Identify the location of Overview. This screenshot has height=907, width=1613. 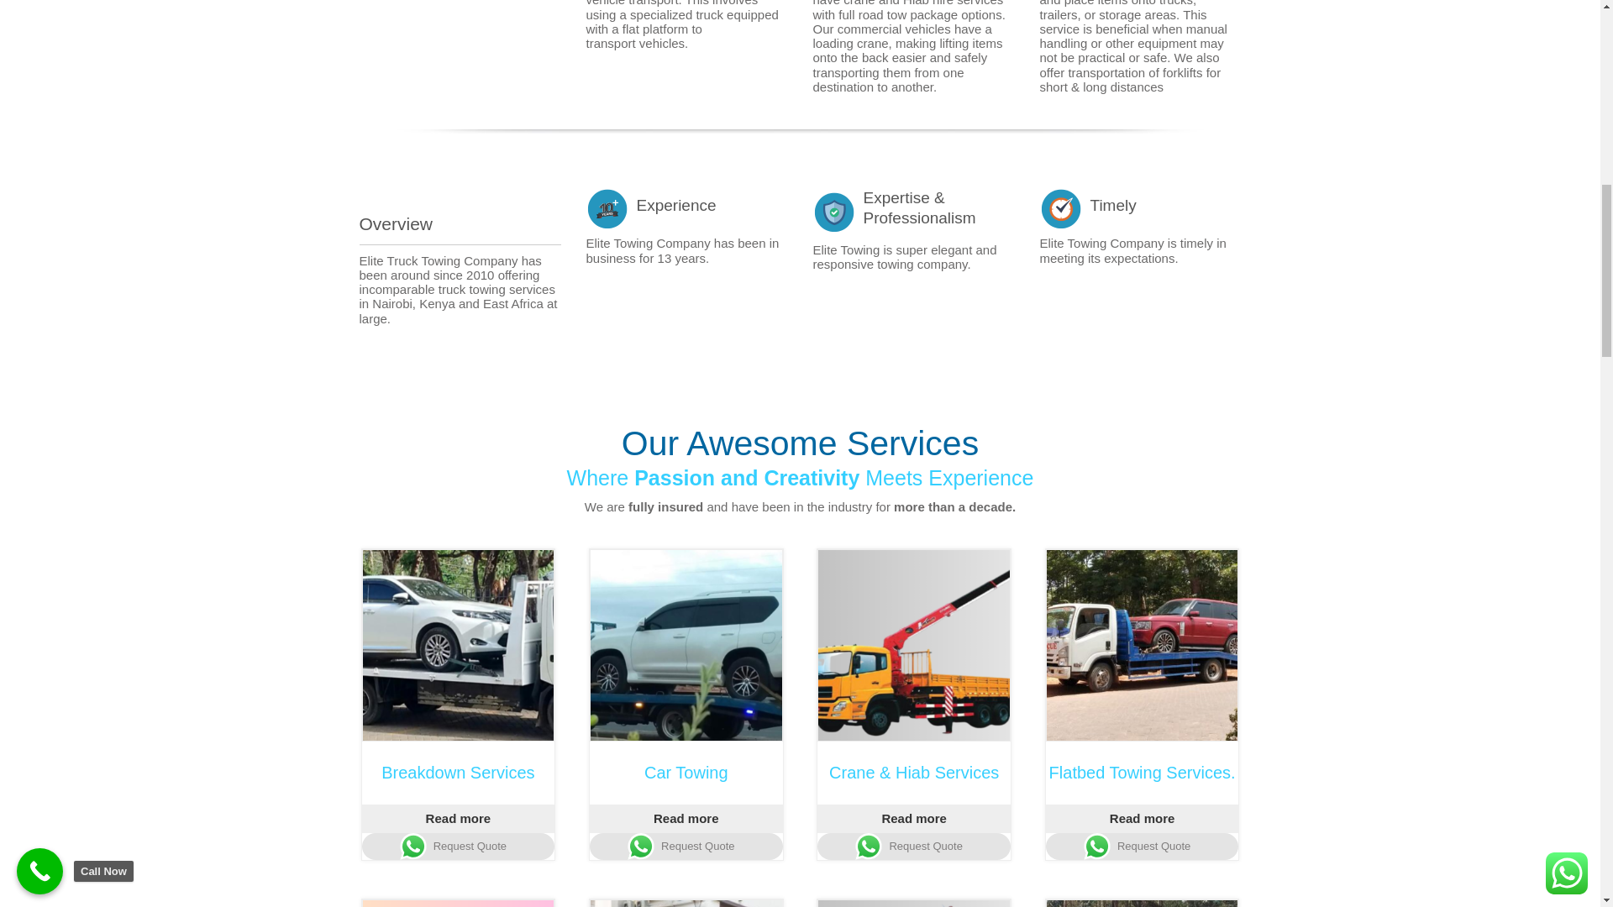
(460, 228).